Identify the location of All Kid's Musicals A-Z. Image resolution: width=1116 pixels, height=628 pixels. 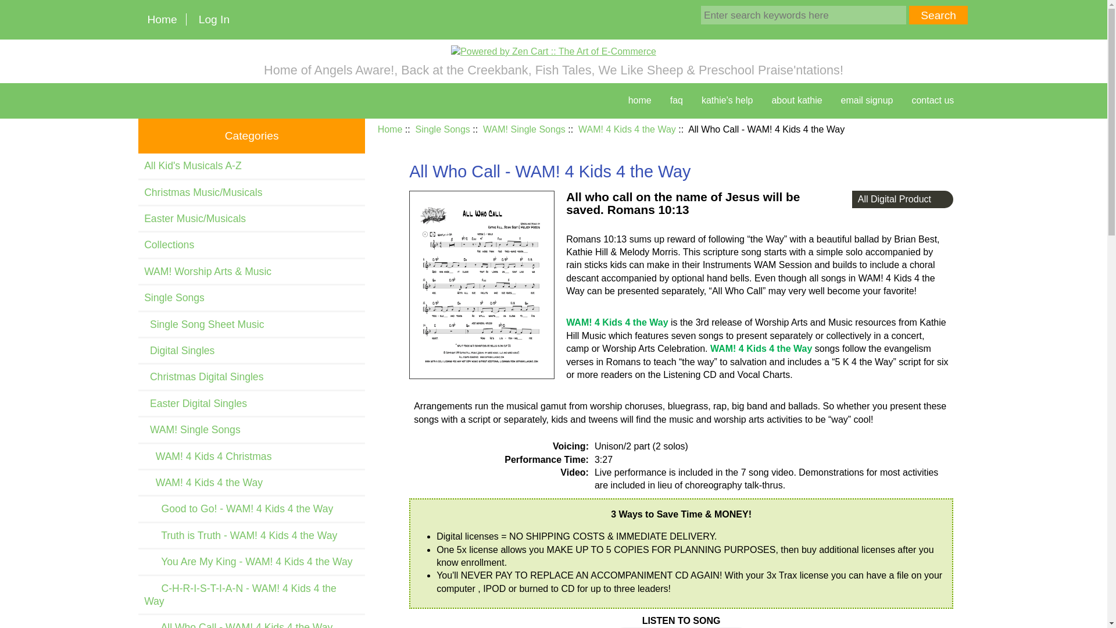
(251, 165).